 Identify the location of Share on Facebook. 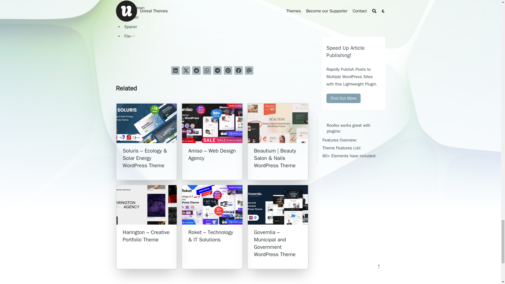
(238, 70).